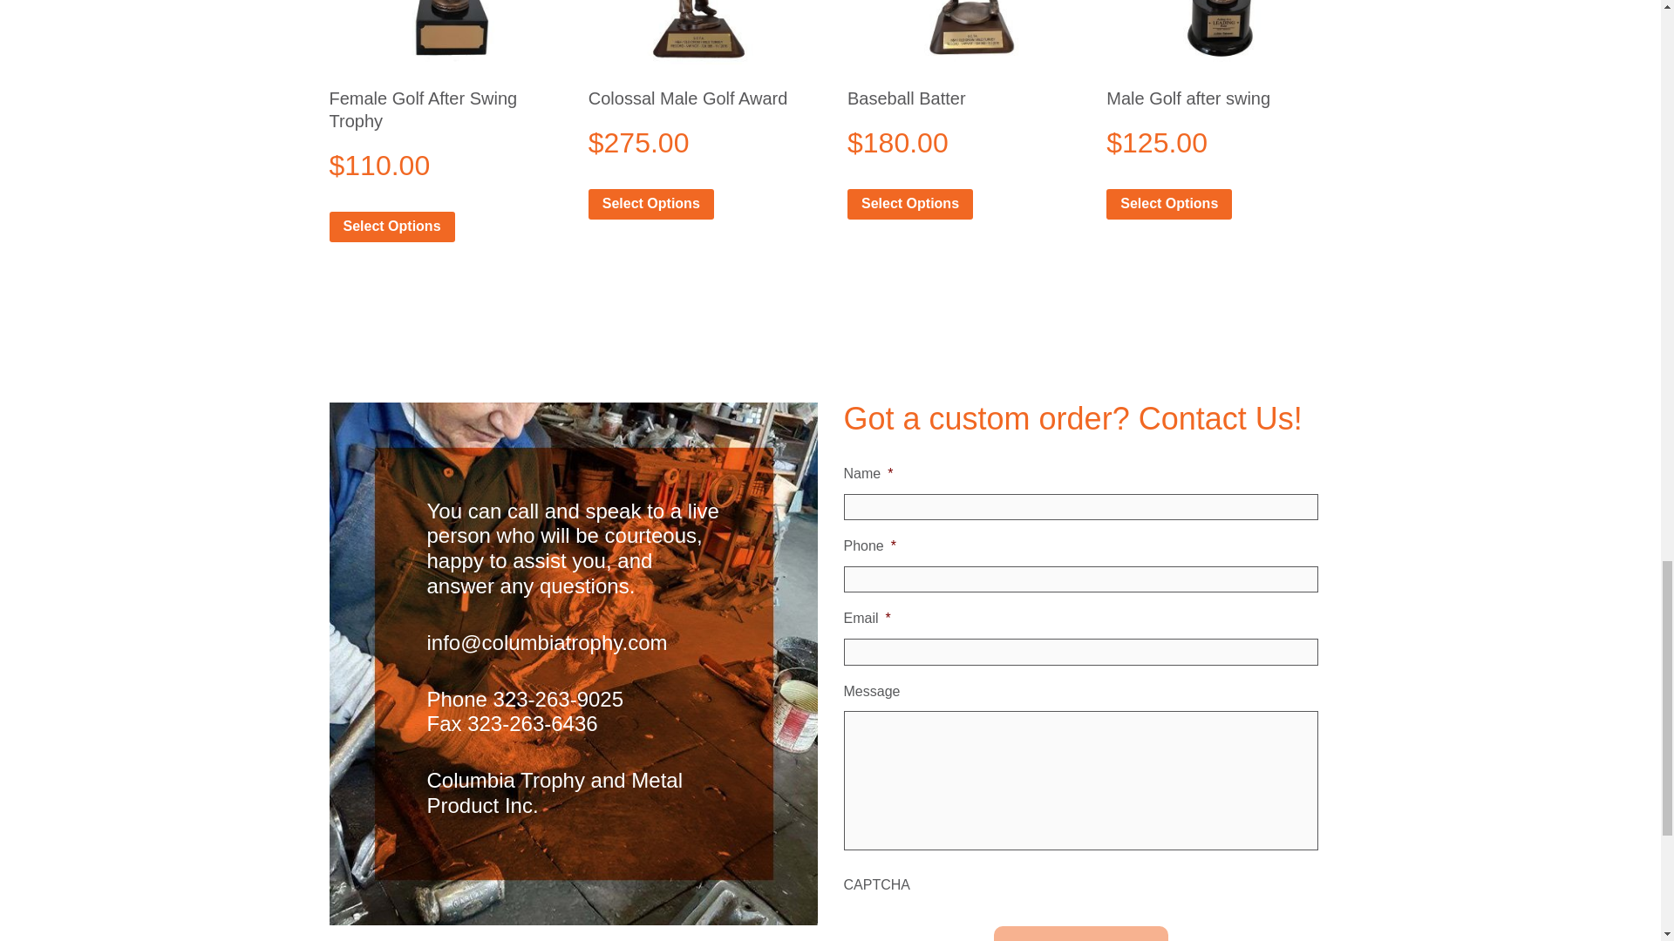  I want to click on Select Options, so click(392, 227).